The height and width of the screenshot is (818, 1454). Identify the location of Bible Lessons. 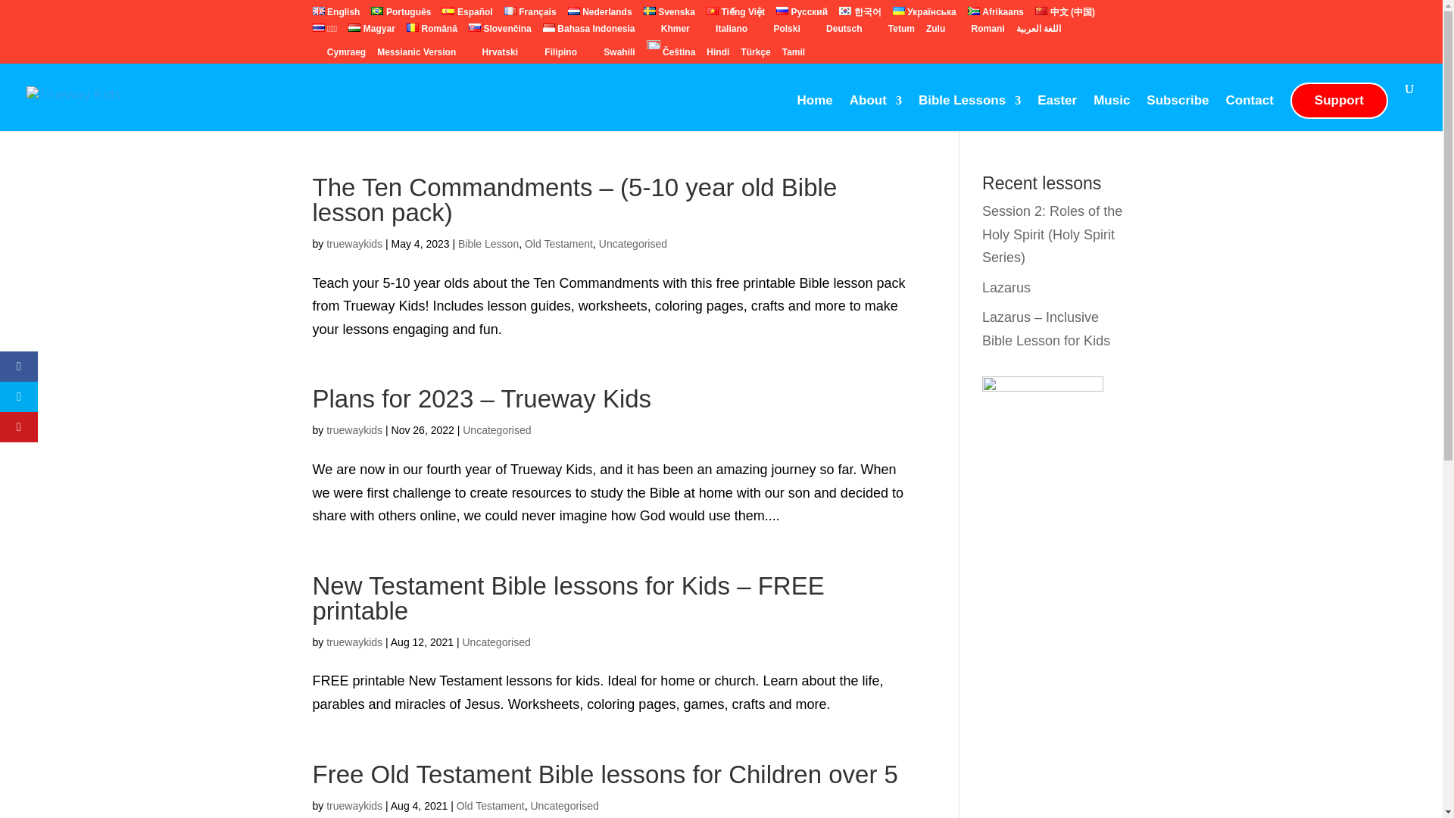
(969, 113).